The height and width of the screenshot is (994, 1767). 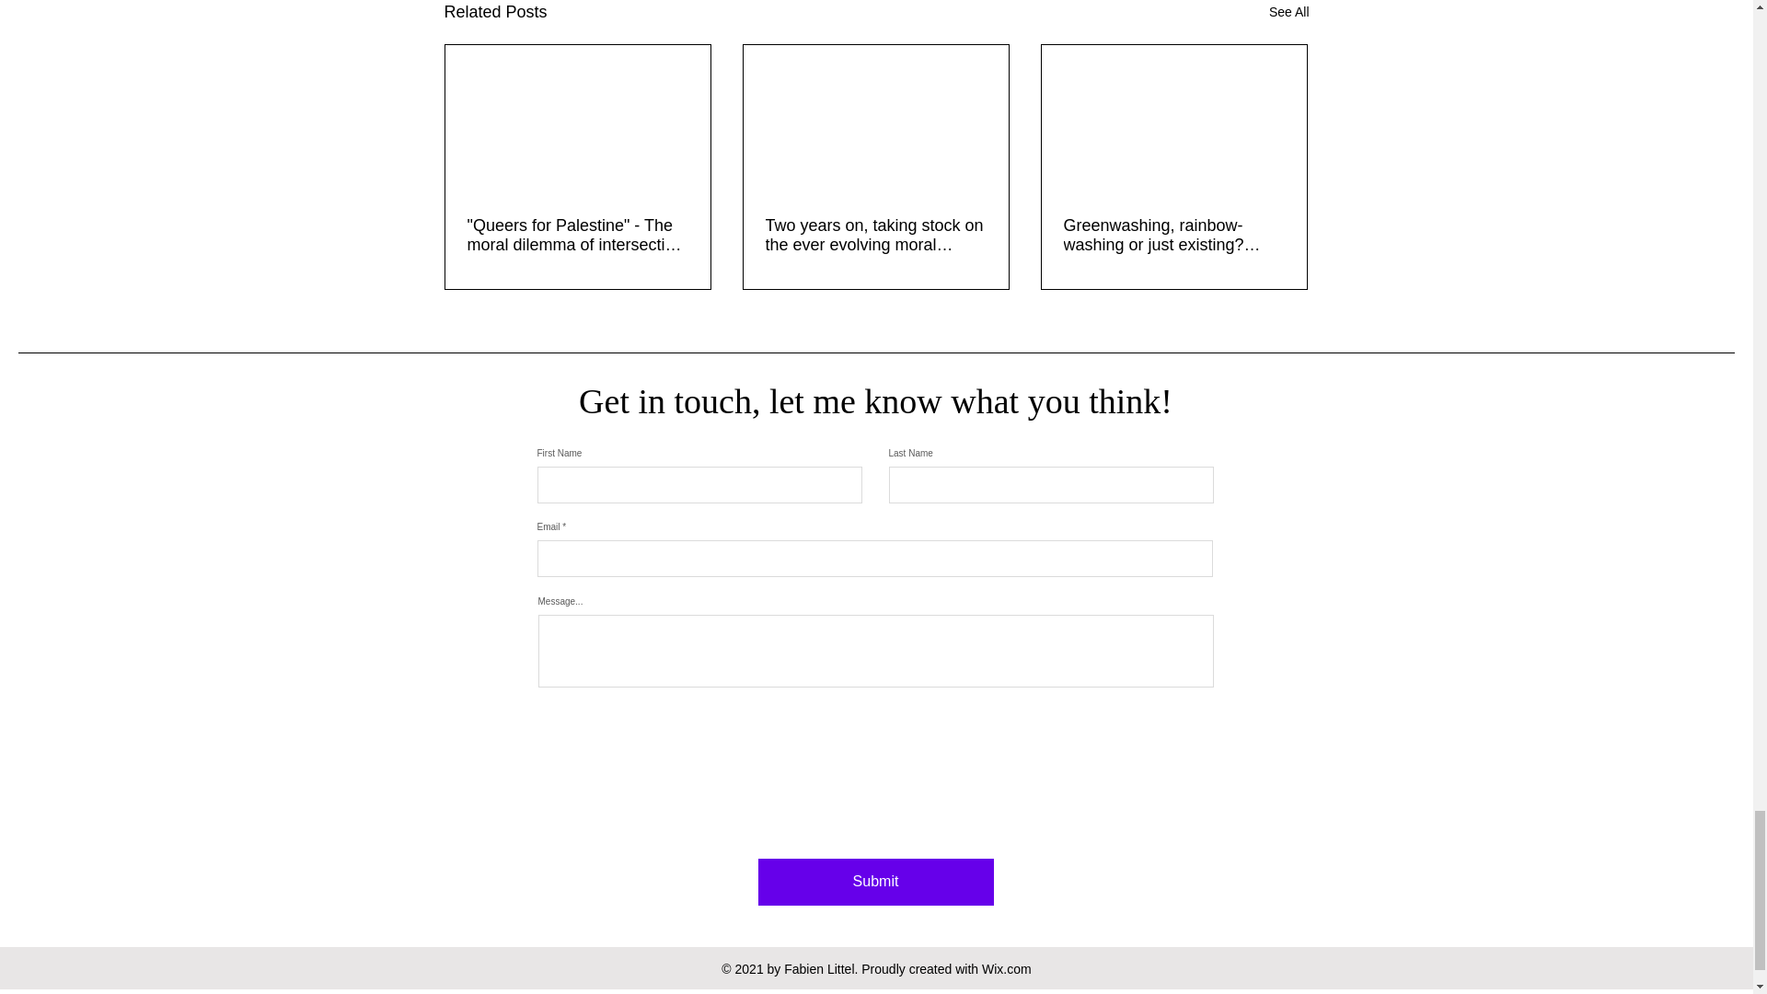 I want to click on Submit, so click(x=875, y=882).